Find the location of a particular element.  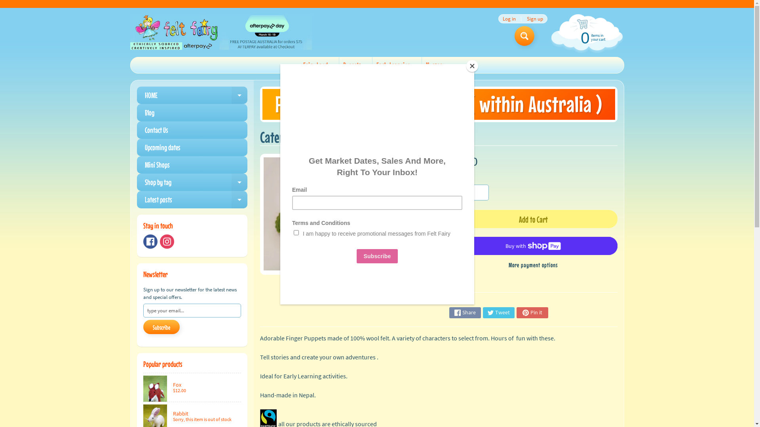

Upcoming dates is located at coordinates (192, 147).